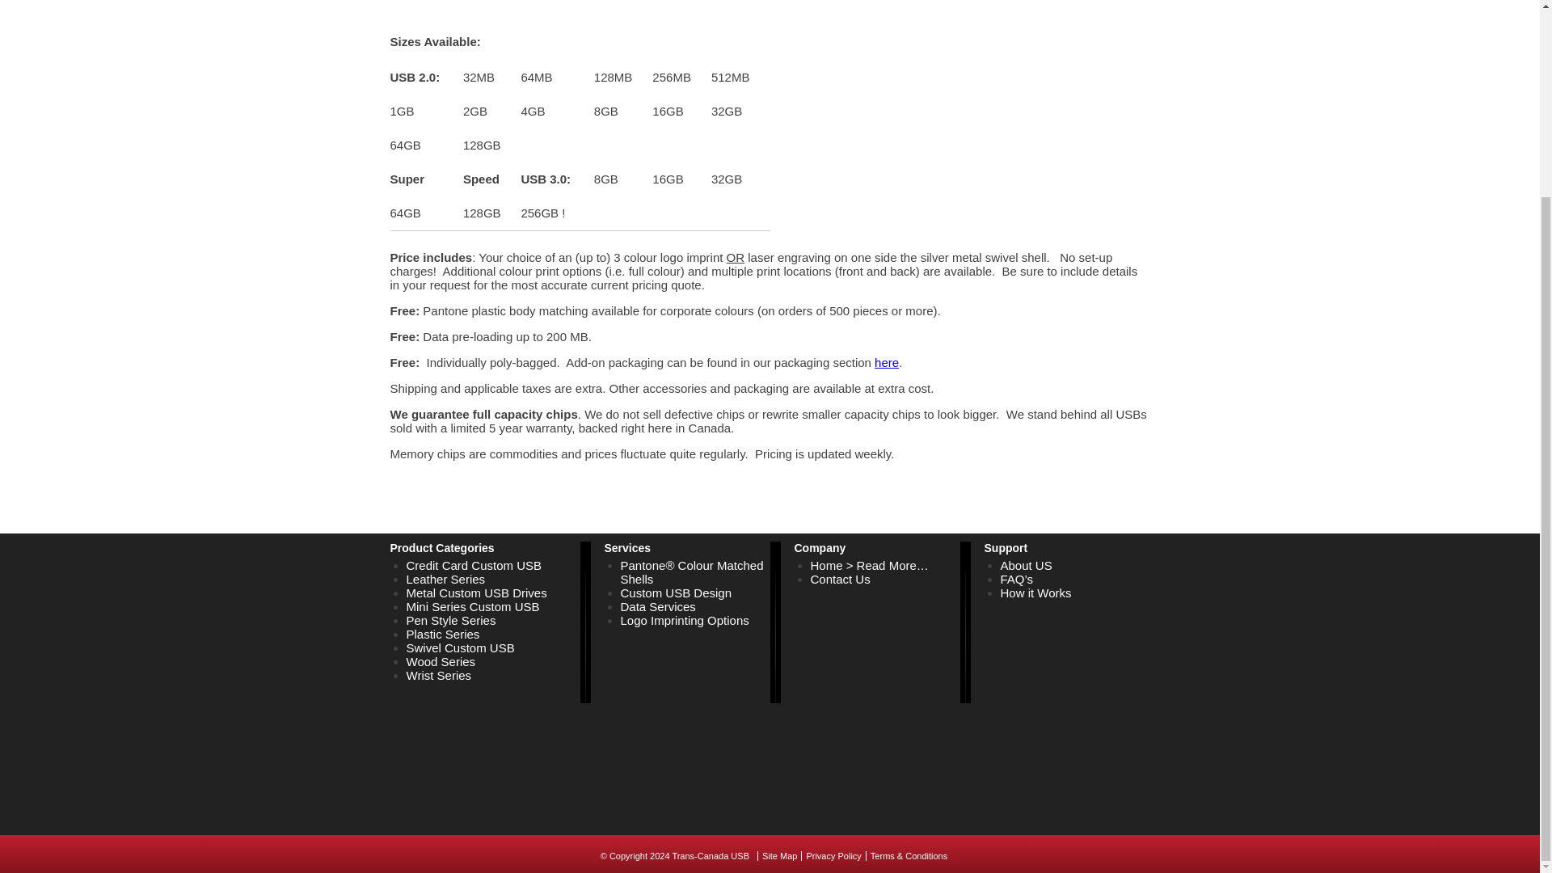  I want to click on Plastic Series, so click(442, 634).